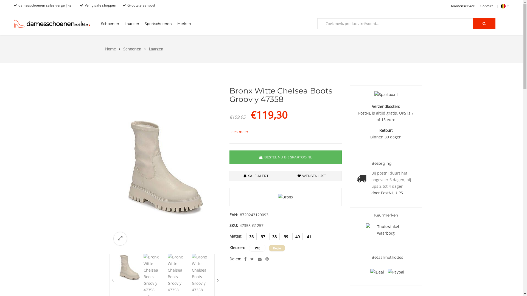 This screenshot has width=527, height=296. Describe the element at coordinates (239, 132) in the screenshot. I see `Lees meer` at that location.